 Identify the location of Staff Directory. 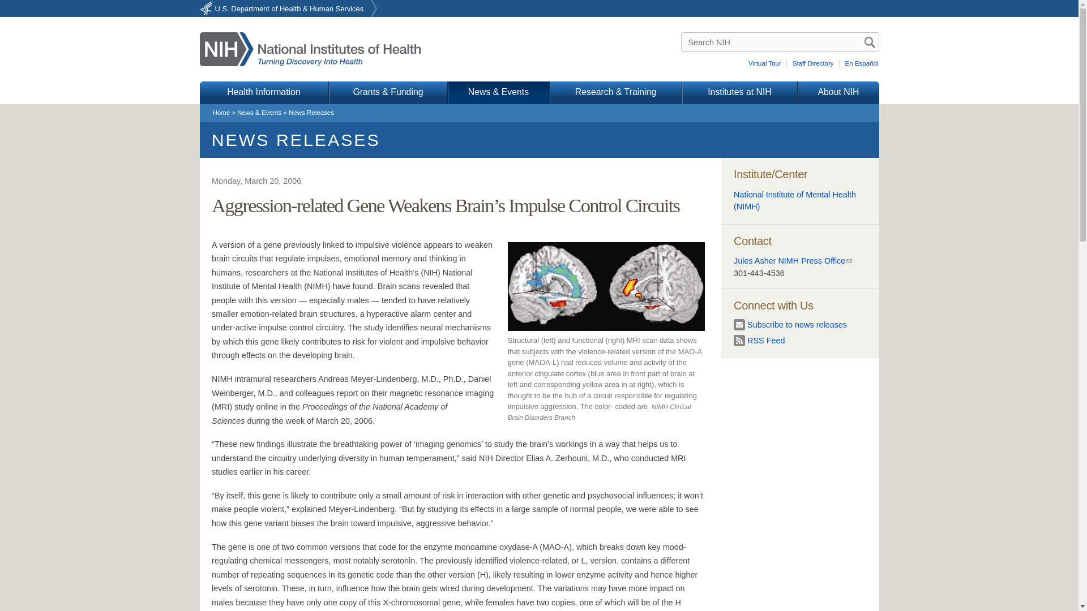
(814, 63).